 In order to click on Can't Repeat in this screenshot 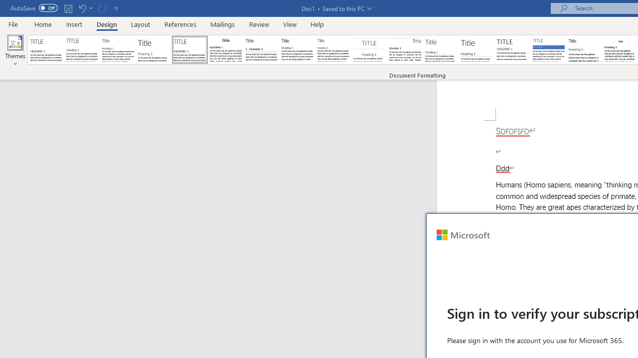, I will do `click(102, 8)`.